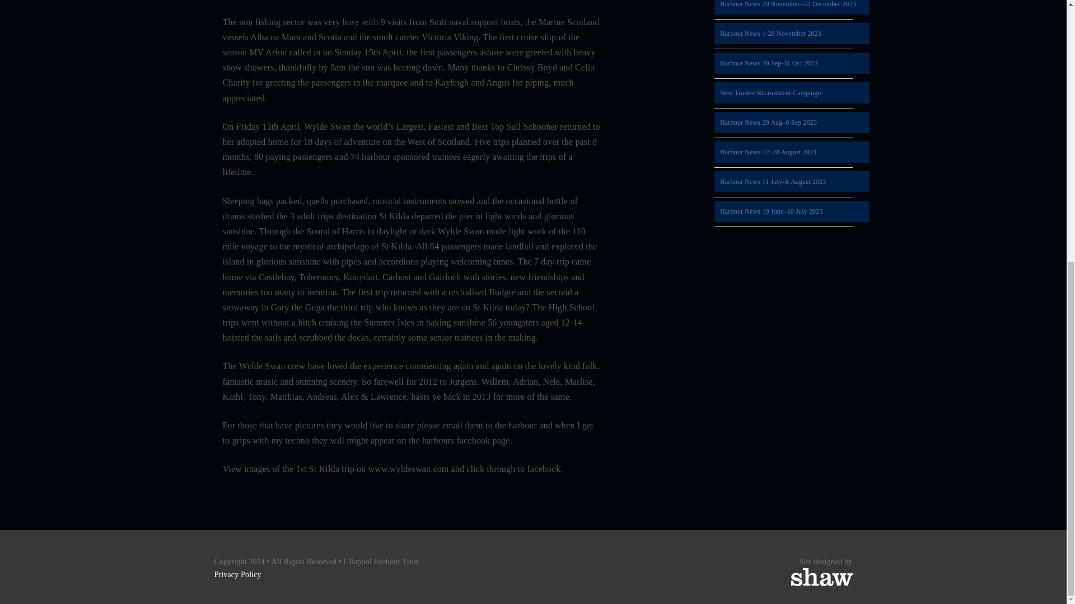 The image size is (1075, 604). I want to click on Harbour News 1-28 November 2023, so click(792, 34).